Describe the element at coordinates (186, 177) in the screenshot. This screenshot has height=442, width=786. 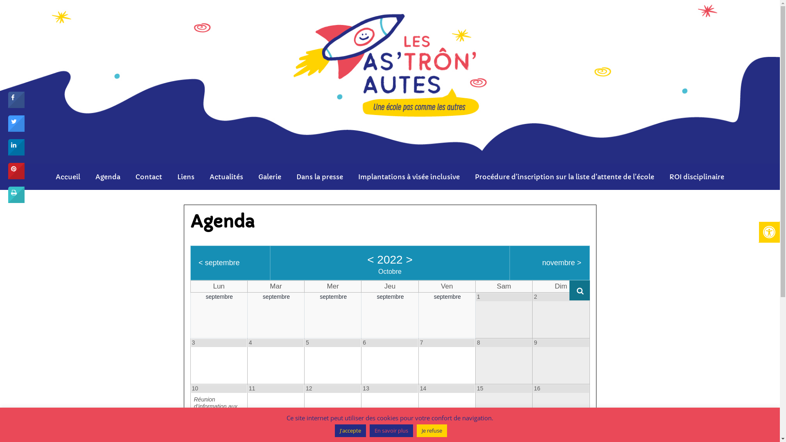
I see `Liens` at that location.